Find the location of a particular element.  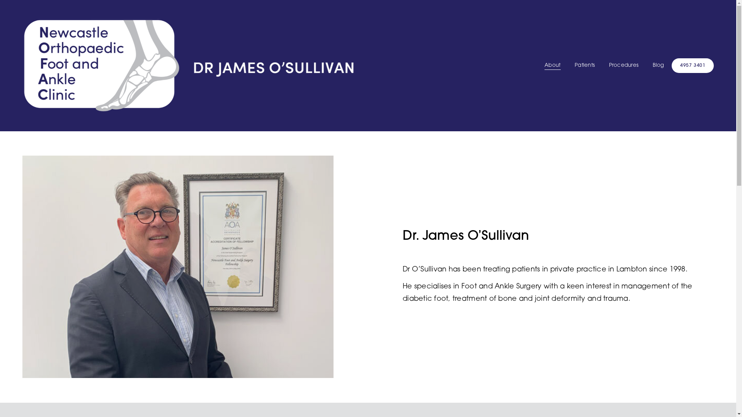

Blog is located at coordinates (659, 66).